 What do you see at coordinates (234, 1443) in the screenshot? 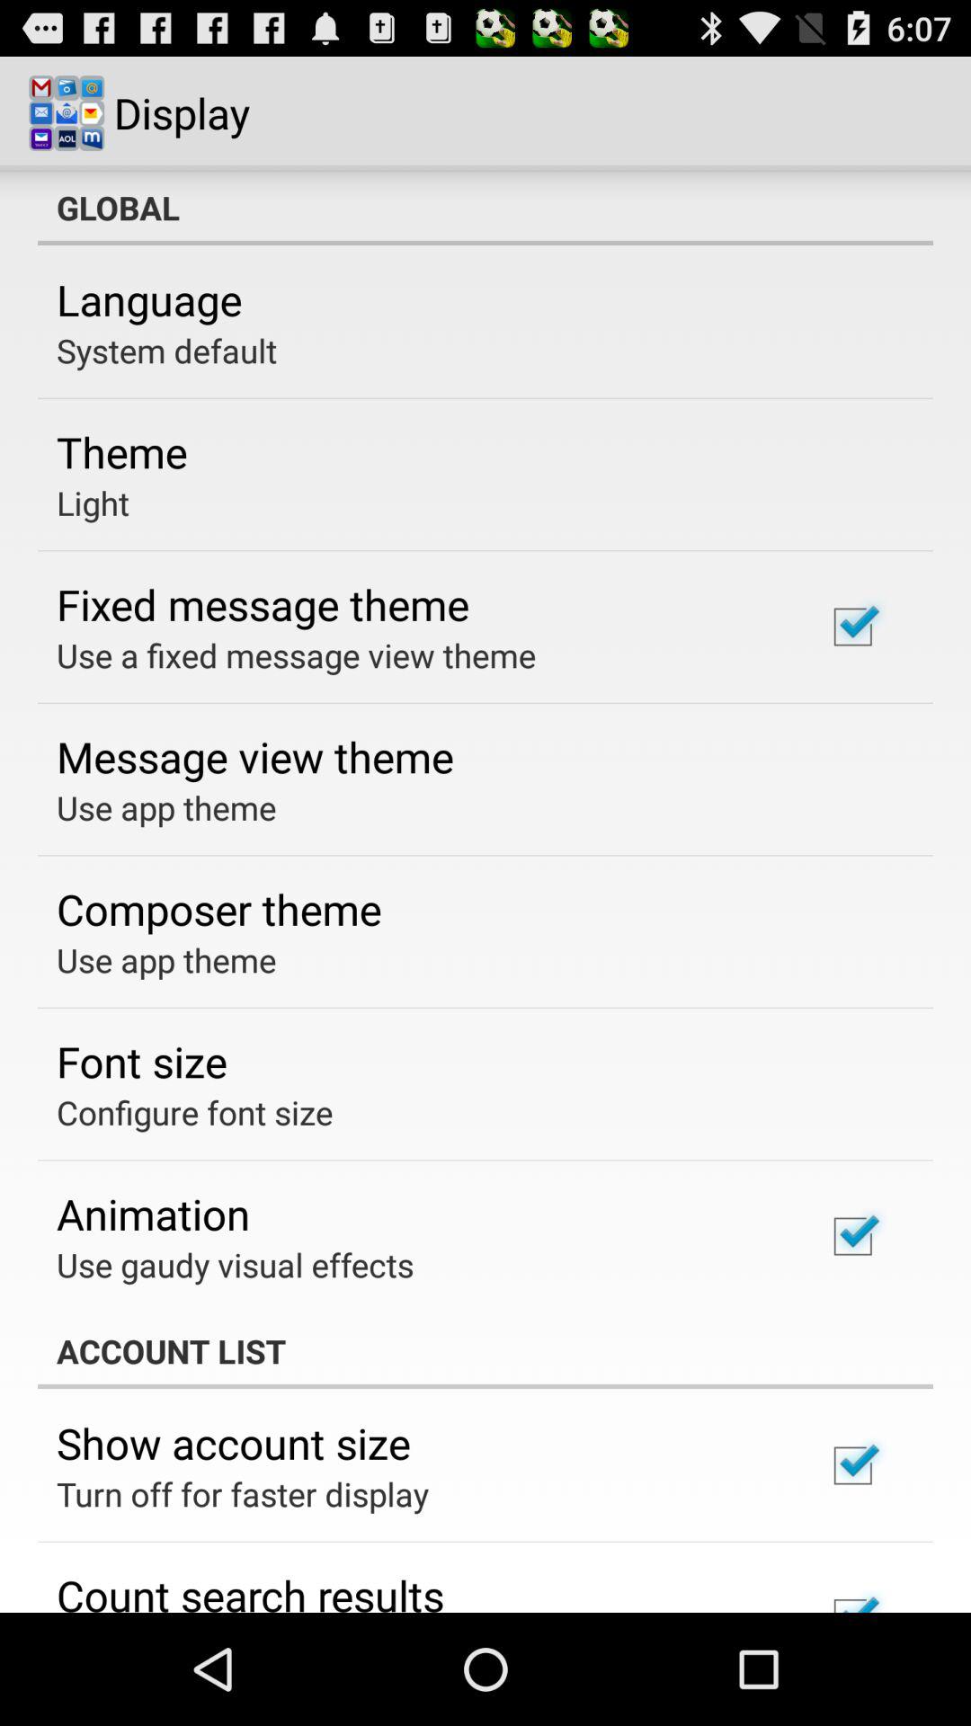
I see `choose show account size icon` at bounding box center [234, 1443].